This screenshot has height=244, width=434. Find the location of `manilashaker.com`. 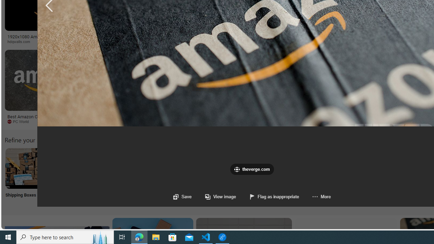

manilashaker.com is located at coordinates (394, 121).